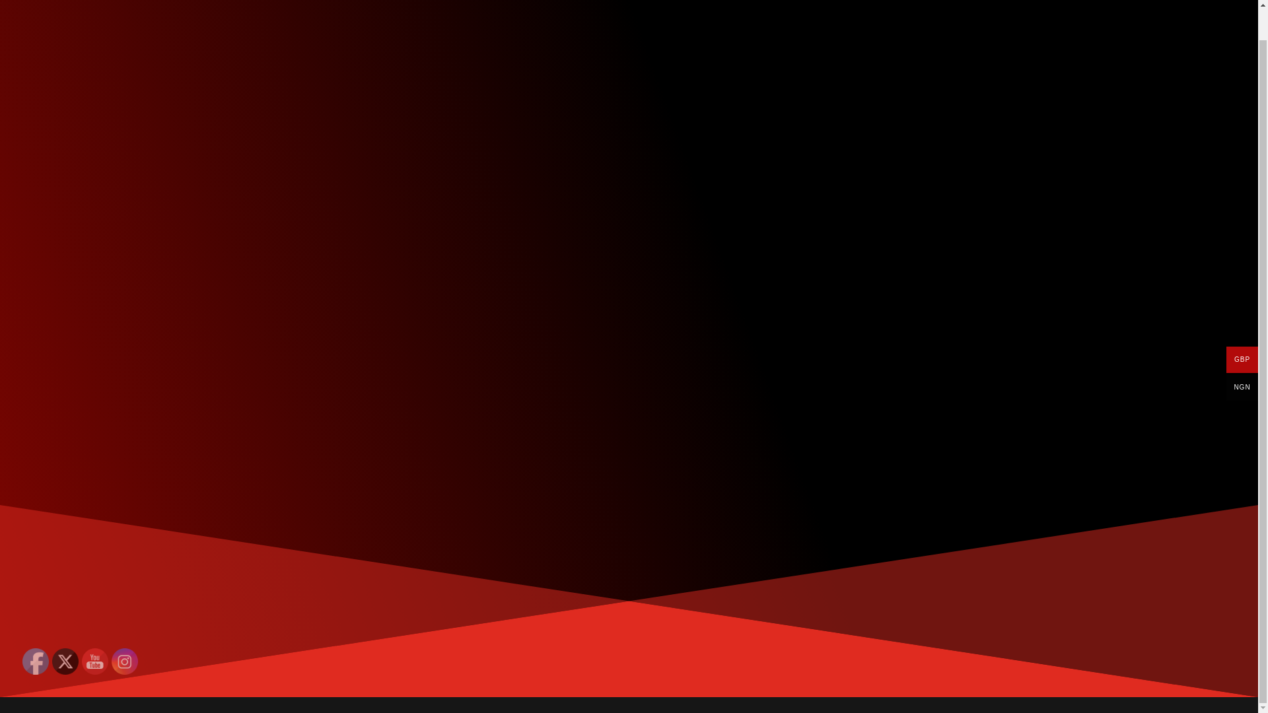 This screenshot has height=713, width=1268. I want to click on Instagram, so click(124, 661).